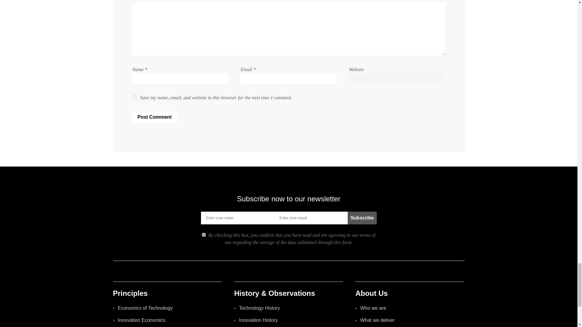 The image size is (582, 327). What do you see at coordinates (204, 234) in the screenshot?
I see `on` at bounding box center [204, 234].